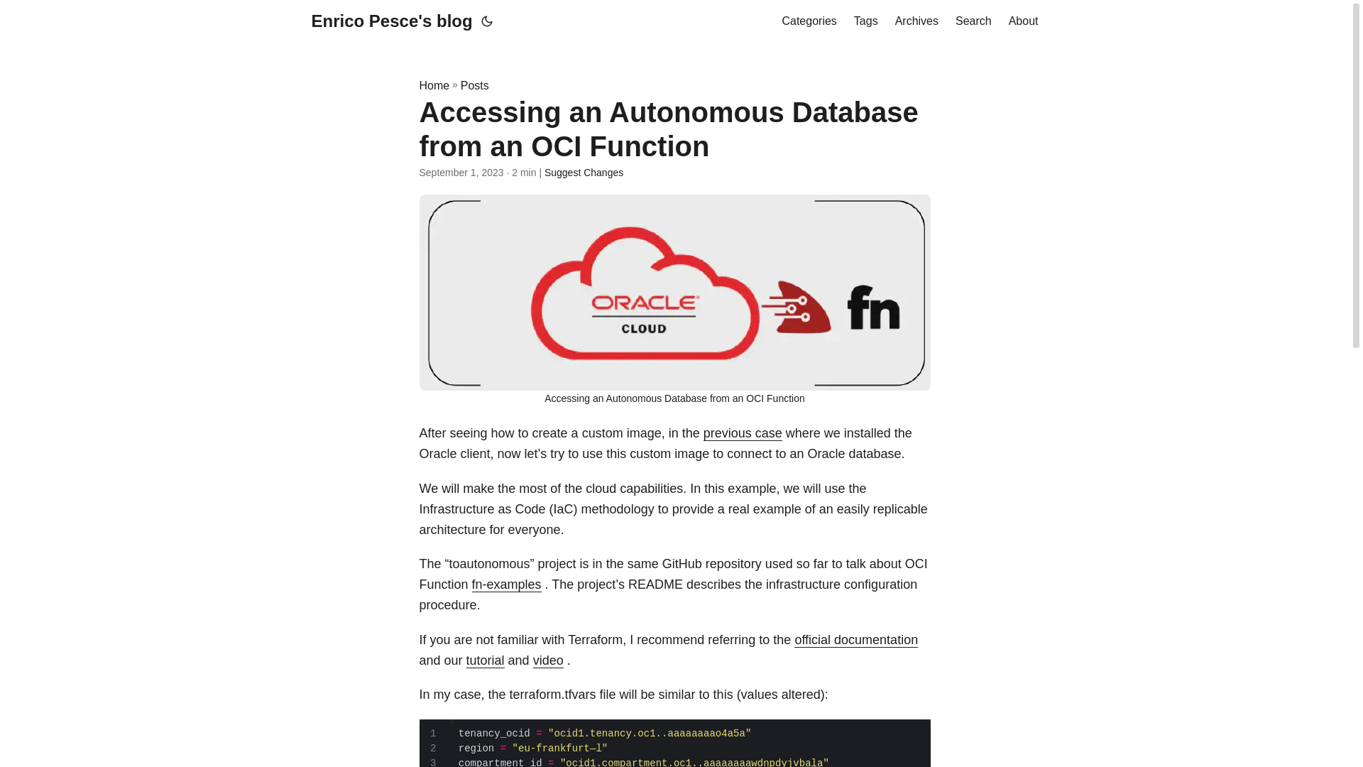 Image resolution: width=1363 pixels, height=767 pixels. What do you see at coordinates (474, 85) in the screenshot?
I see `Posts` at bounding box center [474, 85].